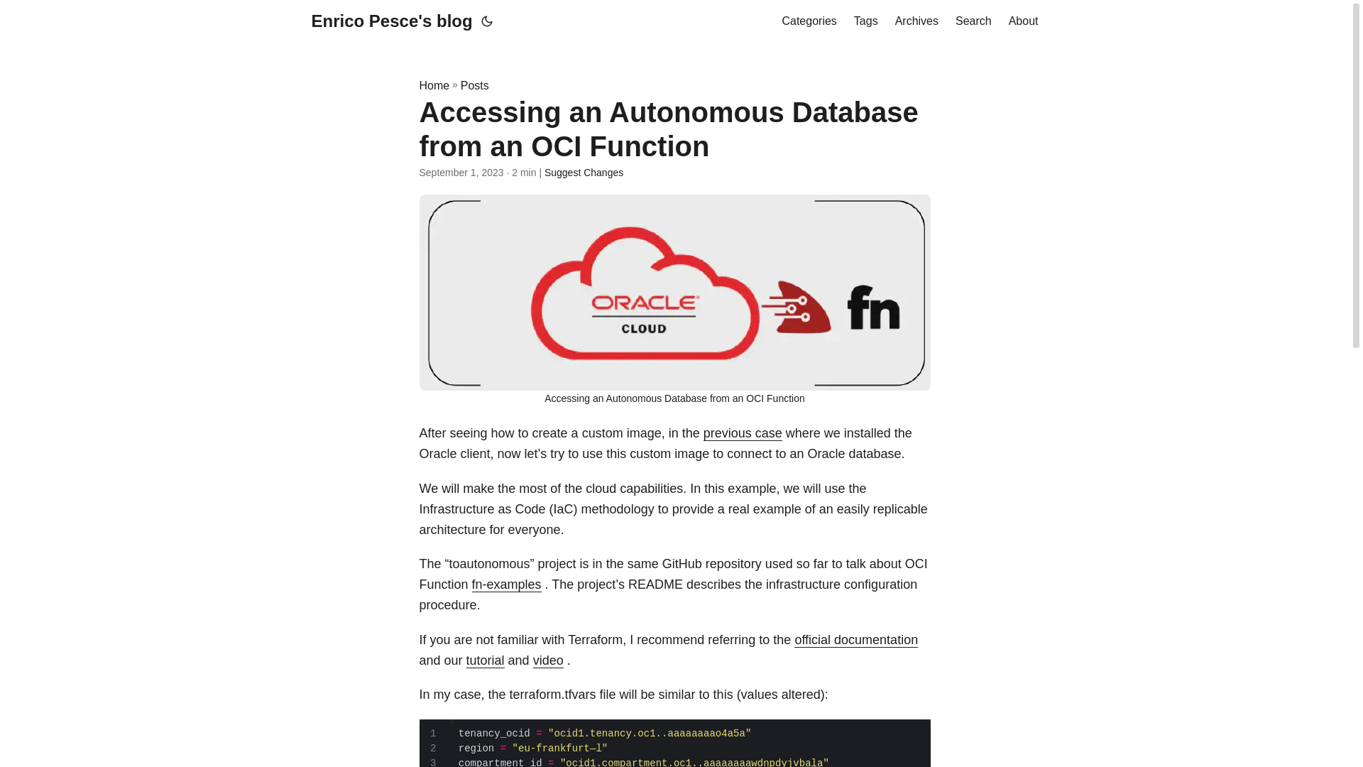 Image resolution: width=1363 pixels, height=767 pixels. What do you see at coordinates (474, 85) in the screenshot?
I see `Posts` at bounding box center [474, 85].